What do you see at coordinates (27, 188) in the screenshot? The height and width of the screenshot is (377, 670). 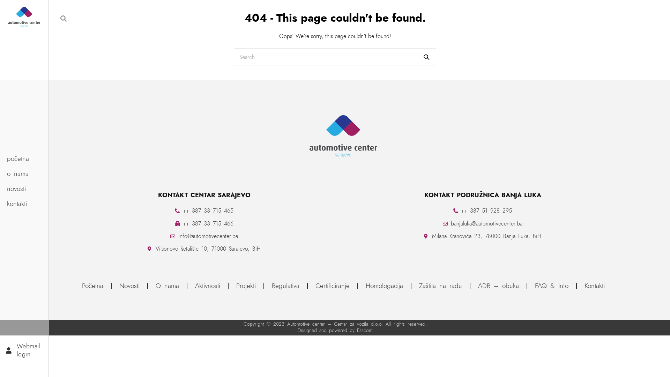 I see `novosti` at bounding box center [27, 188].